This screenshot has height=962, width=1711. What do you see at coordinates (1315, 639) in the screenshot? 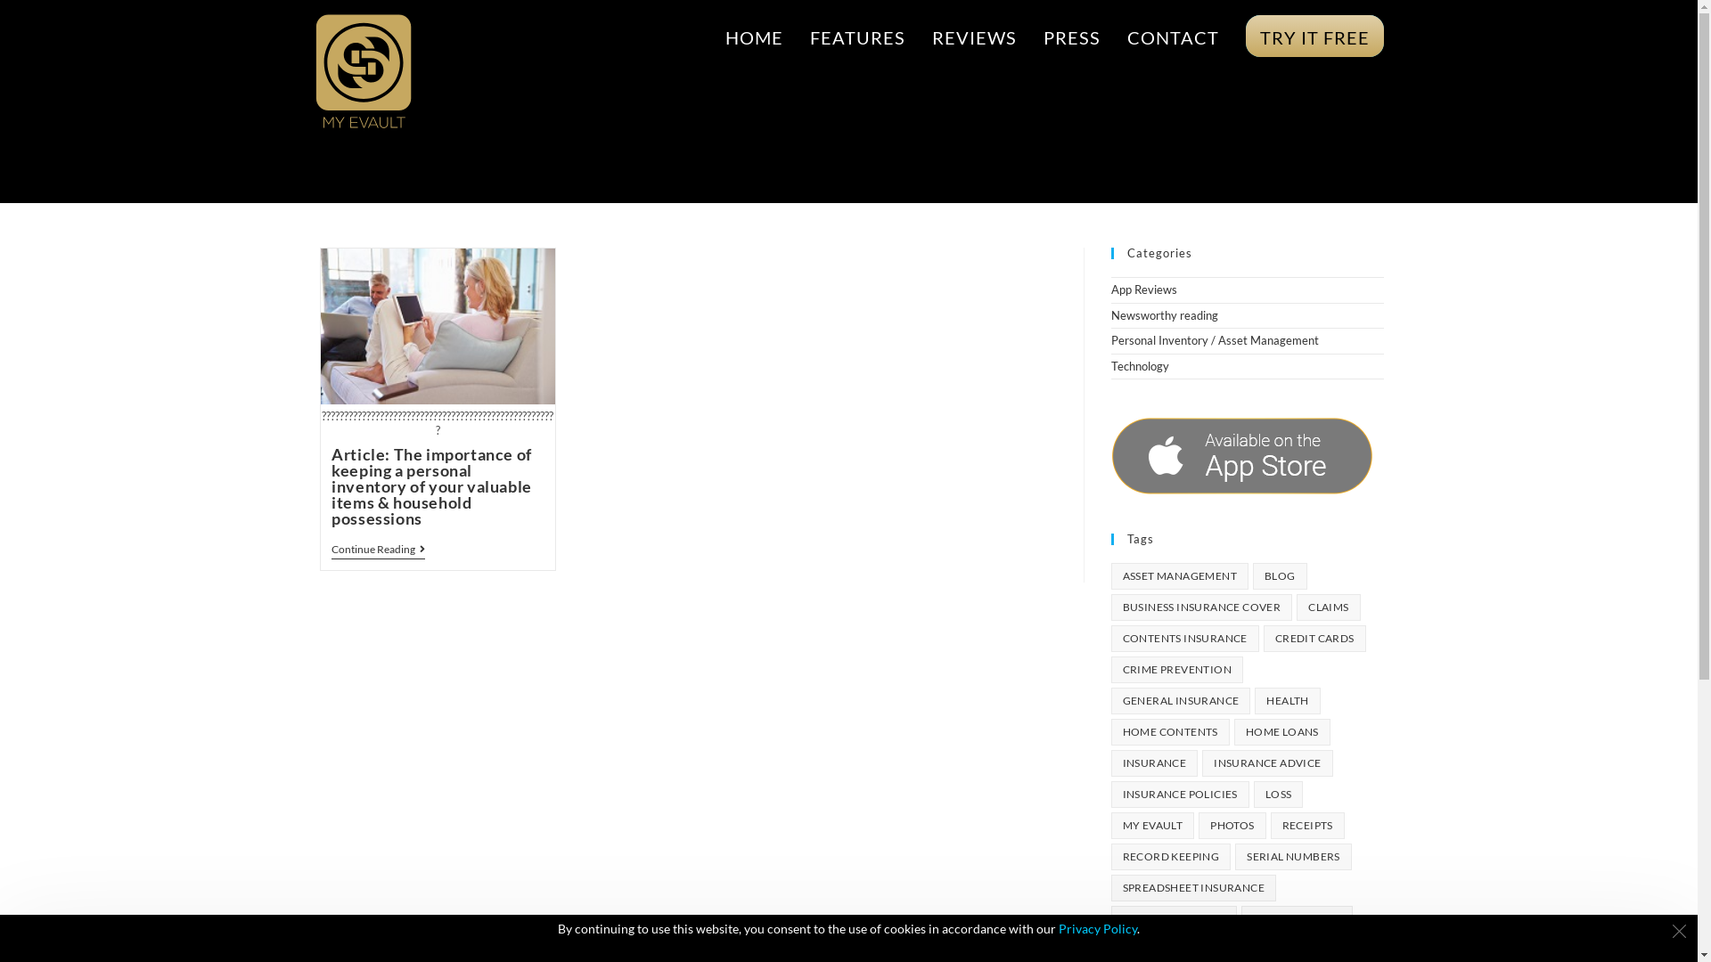
I see `CREDIT CARDS` at bounding box center [1315, 639].